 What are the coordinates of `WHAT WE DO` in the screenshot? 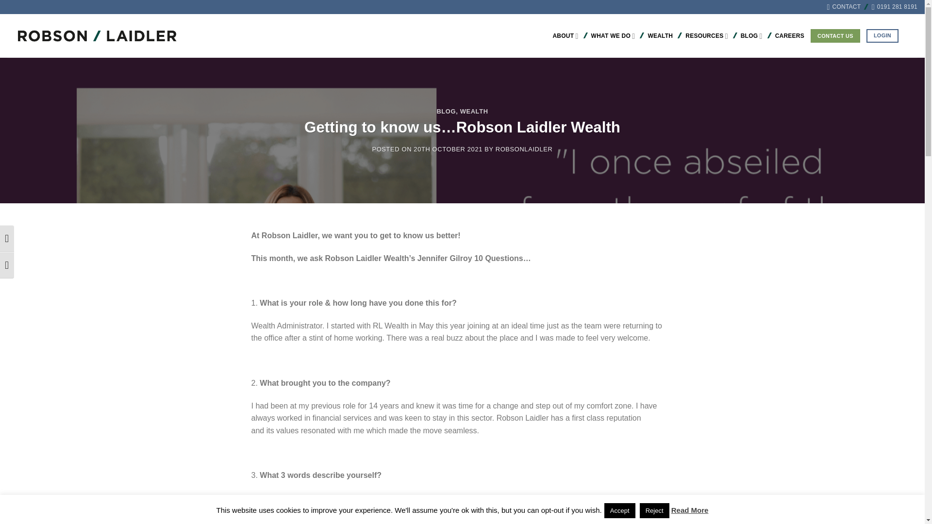 It's located at (613, 36).